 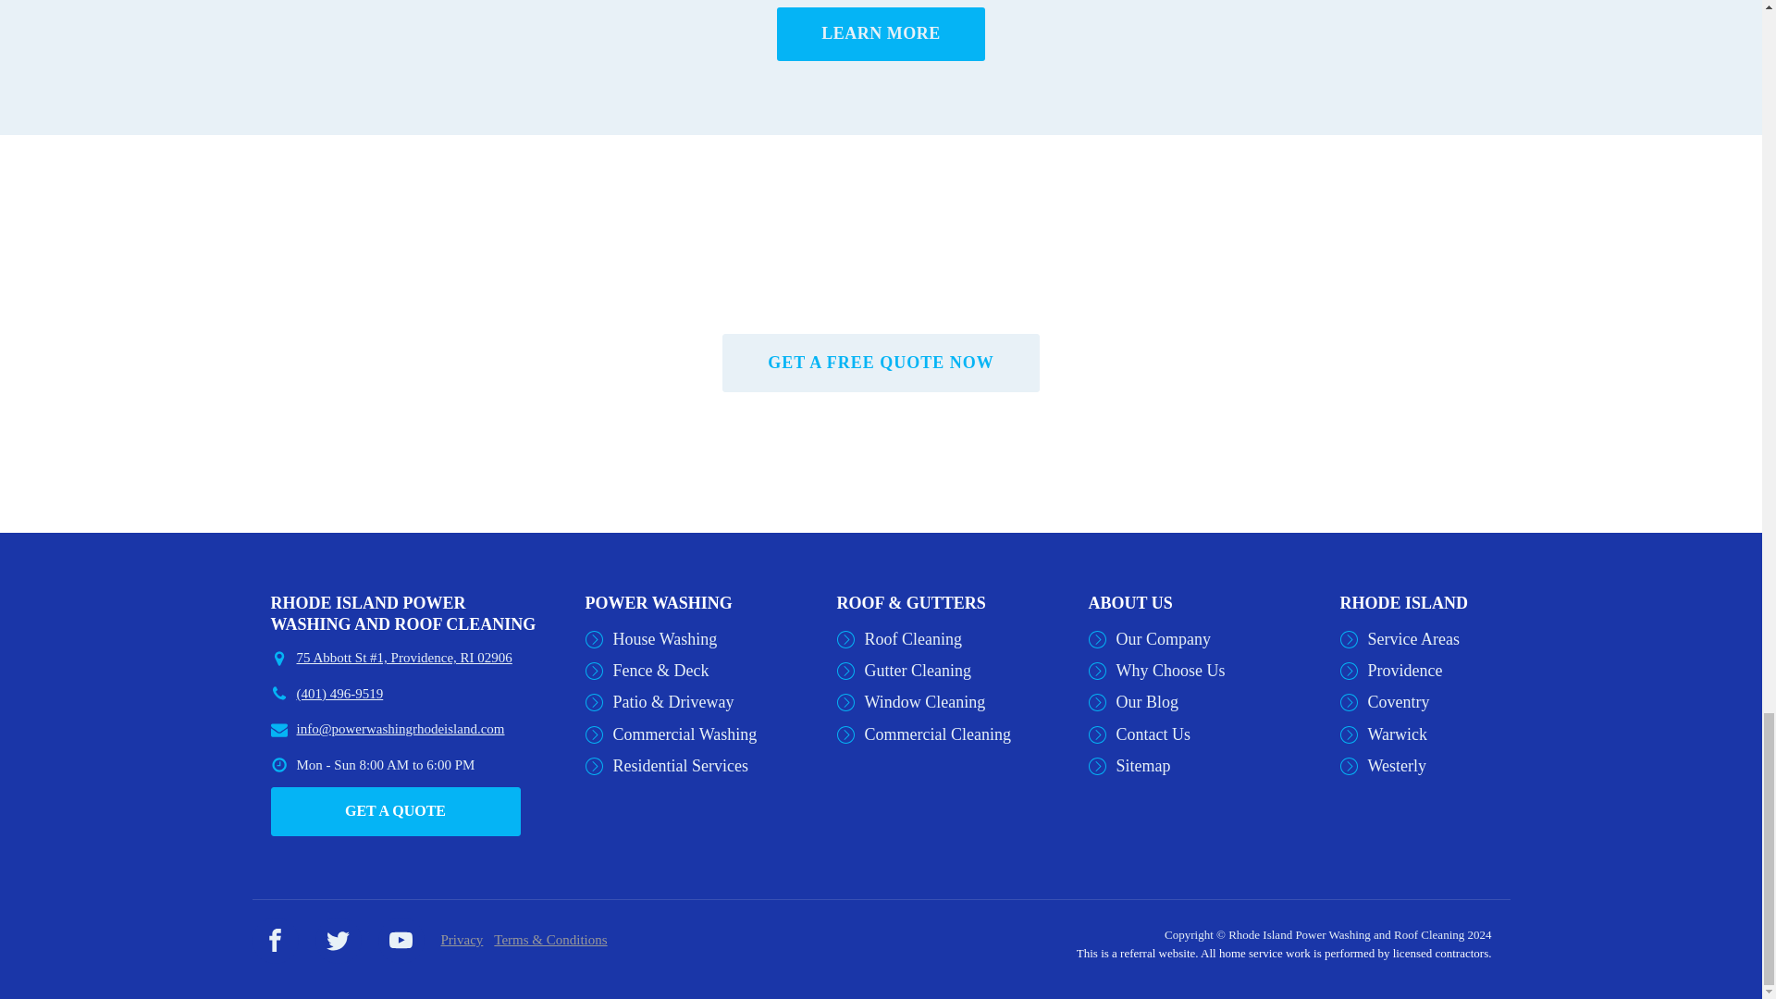 What do you see at coordinates (881, 363) in the screenshot?
I see `GET A FREE QUOTE NOW` at bounding box center [881, 363].